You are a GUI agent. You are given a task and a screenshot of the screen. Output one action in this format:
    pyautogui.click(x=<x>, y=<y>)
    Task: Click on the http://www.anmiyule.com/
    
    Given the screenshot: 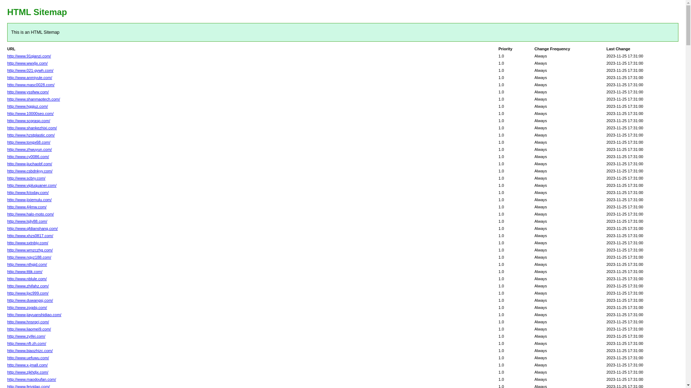 What is the action you would take?
    pyautogui.click(x=30, y=78)
    